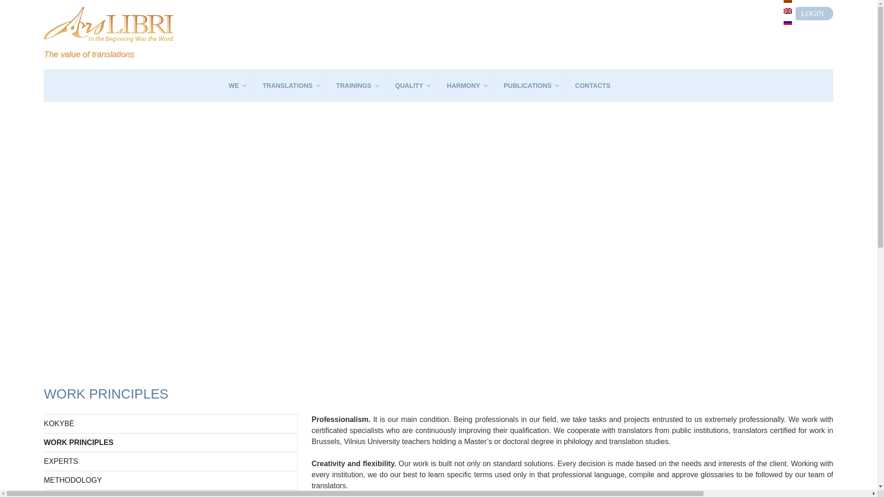 This screenshot has height=497, width=884. I want to click on QUALITY, so click(413, 86).